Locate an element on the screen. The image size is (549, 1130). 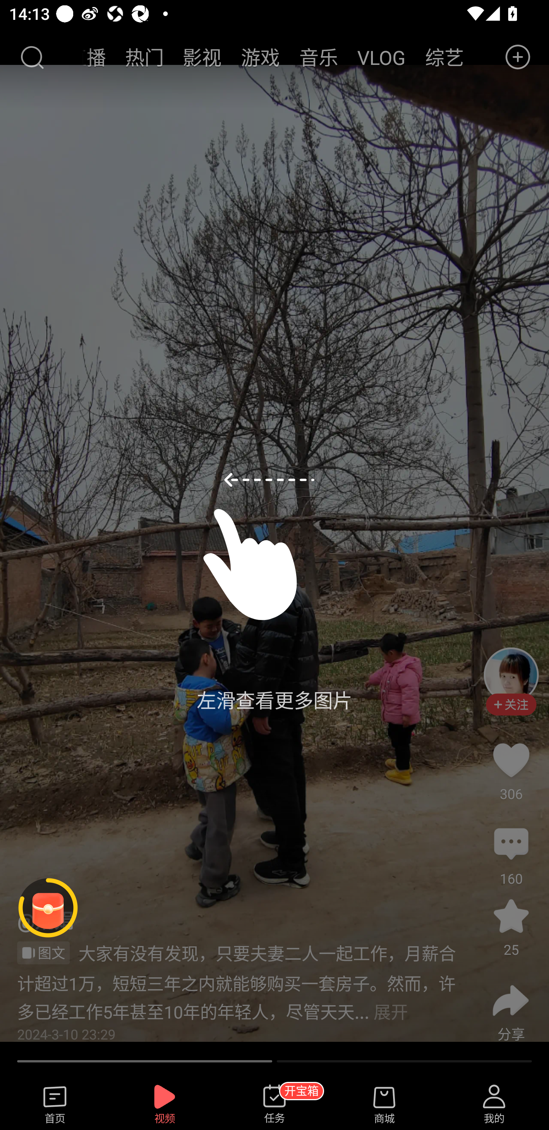
第1页，总共2页 is located at coordinates (144, 1061).